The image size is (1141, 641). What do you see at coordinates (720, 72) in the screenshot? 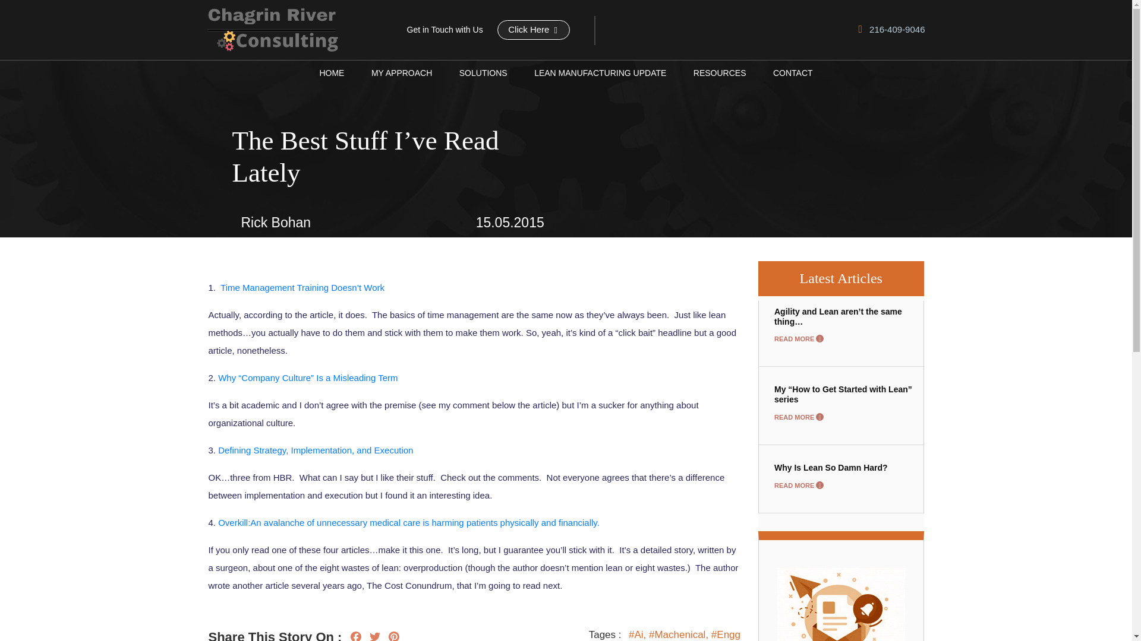
I see `RESOURCES` at bounding box center [720, 72].